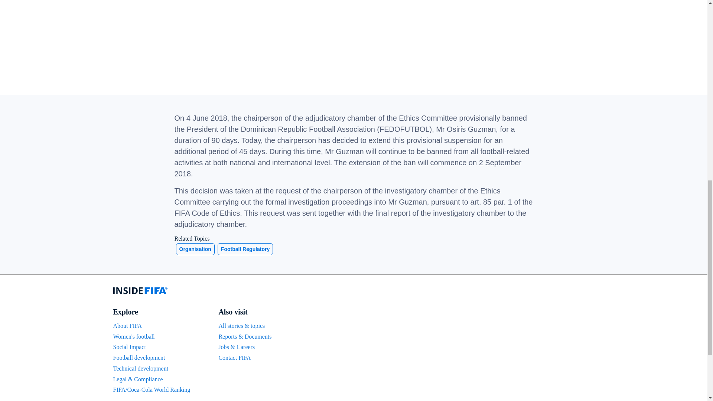 The height and width of the screenshot is (401, 713). Describe the element at coordinates (234, 358) in the screenshot. I see `Contact FIFA` at that location.